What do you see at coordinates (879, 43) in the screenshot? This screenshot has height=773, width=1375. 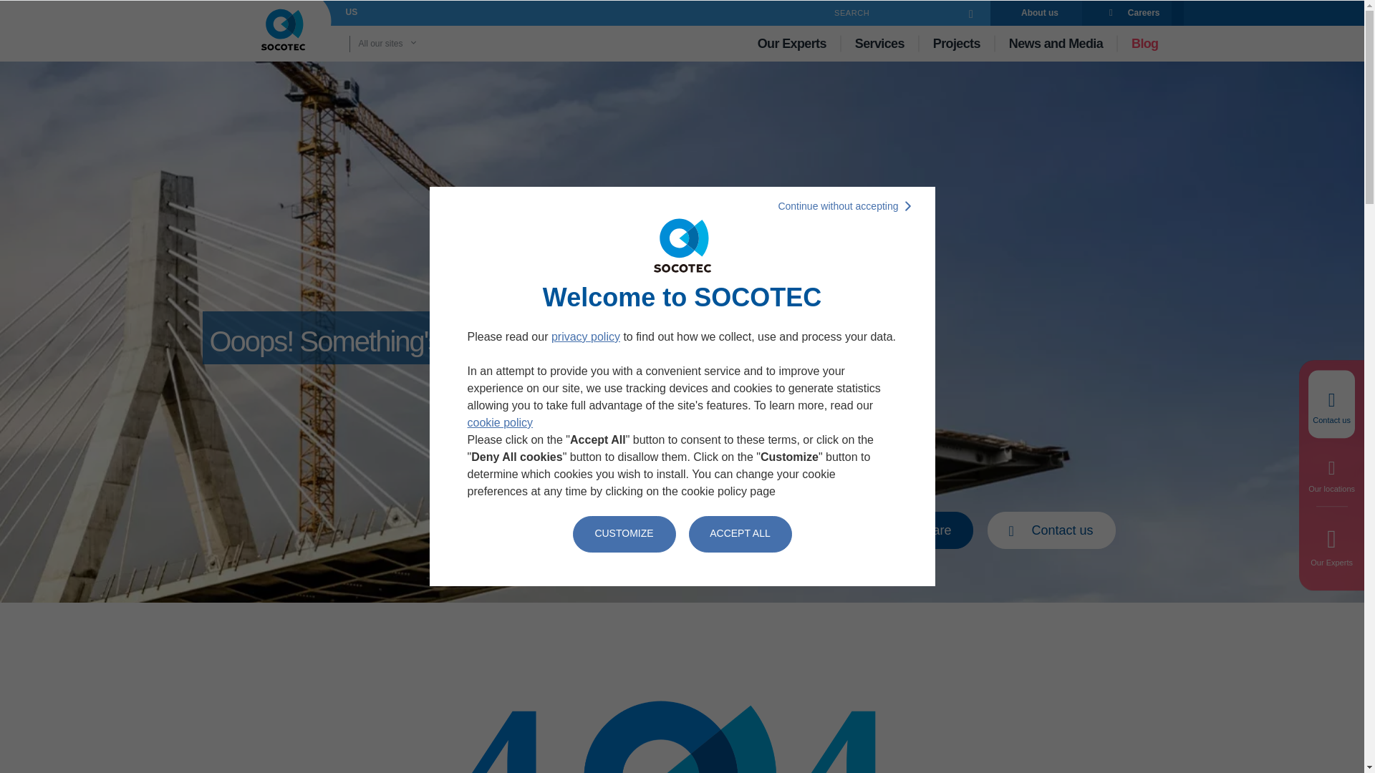 I see `Services` at bounding box center [879, 43].